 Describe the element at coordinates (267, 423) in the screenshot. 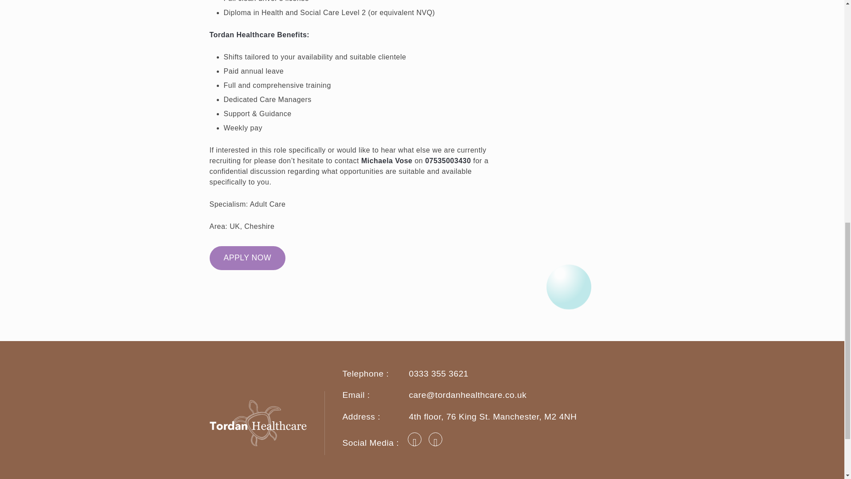

I see `Tordan Healthcare Logo` at that location.